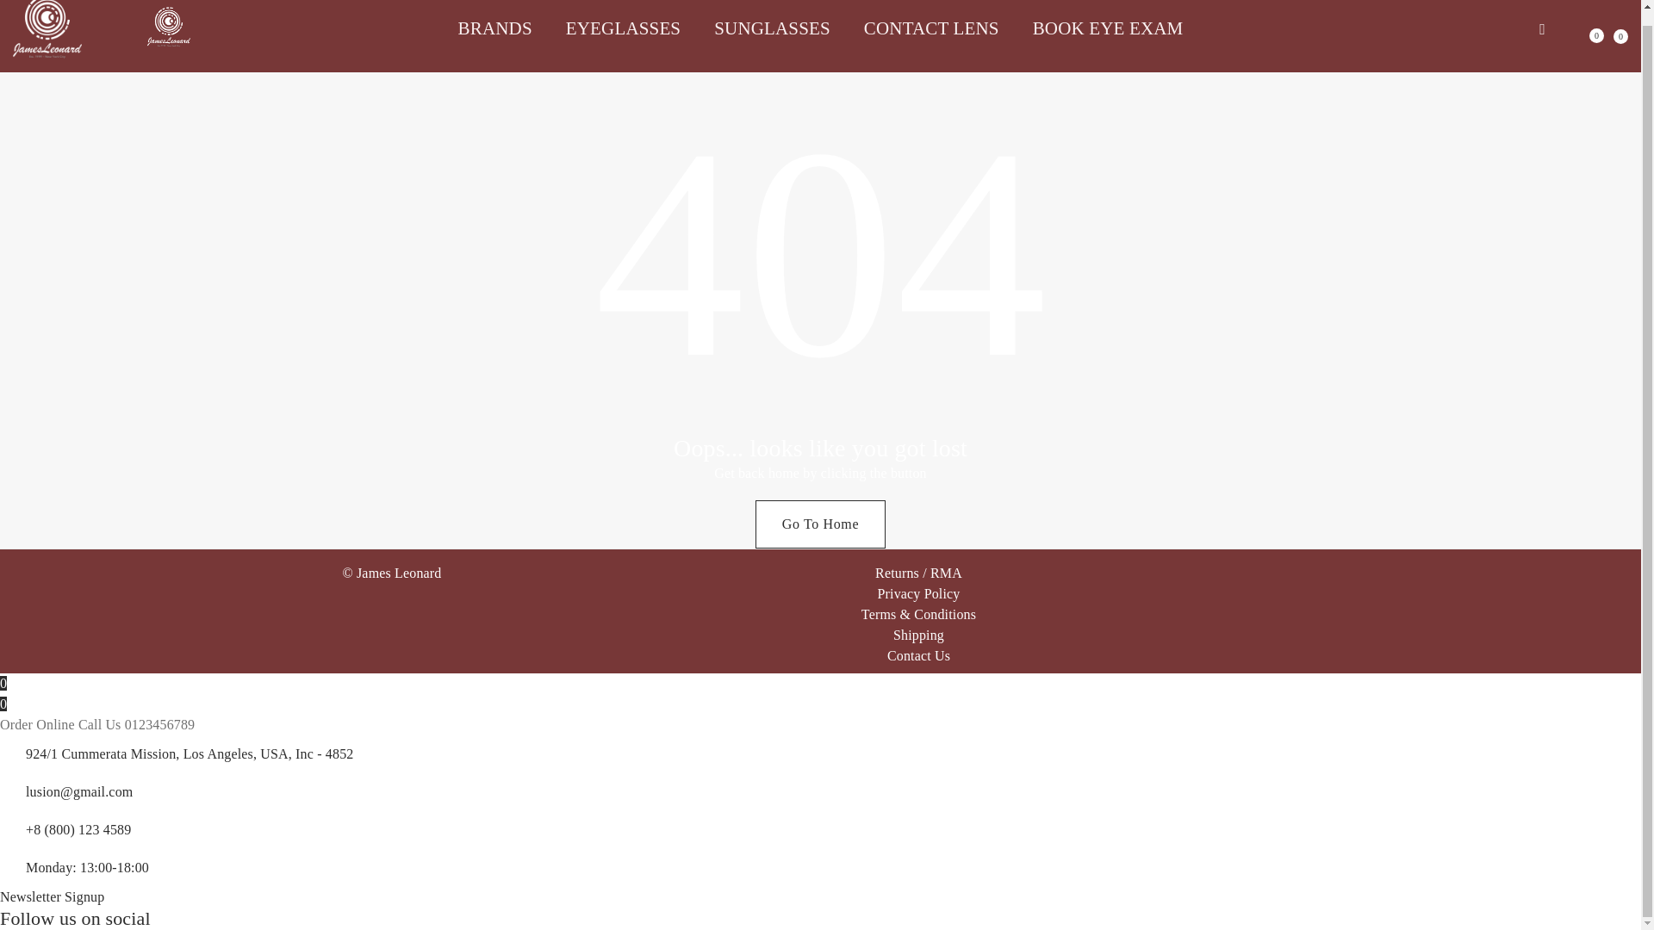  I want to click on Newsletter Signup, so click(52, 896).